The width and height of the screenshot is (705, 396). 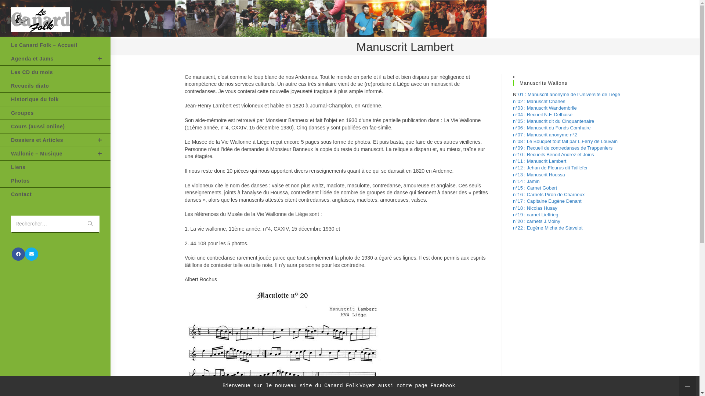 I want to click on Photos, so click(x=55, y=181).